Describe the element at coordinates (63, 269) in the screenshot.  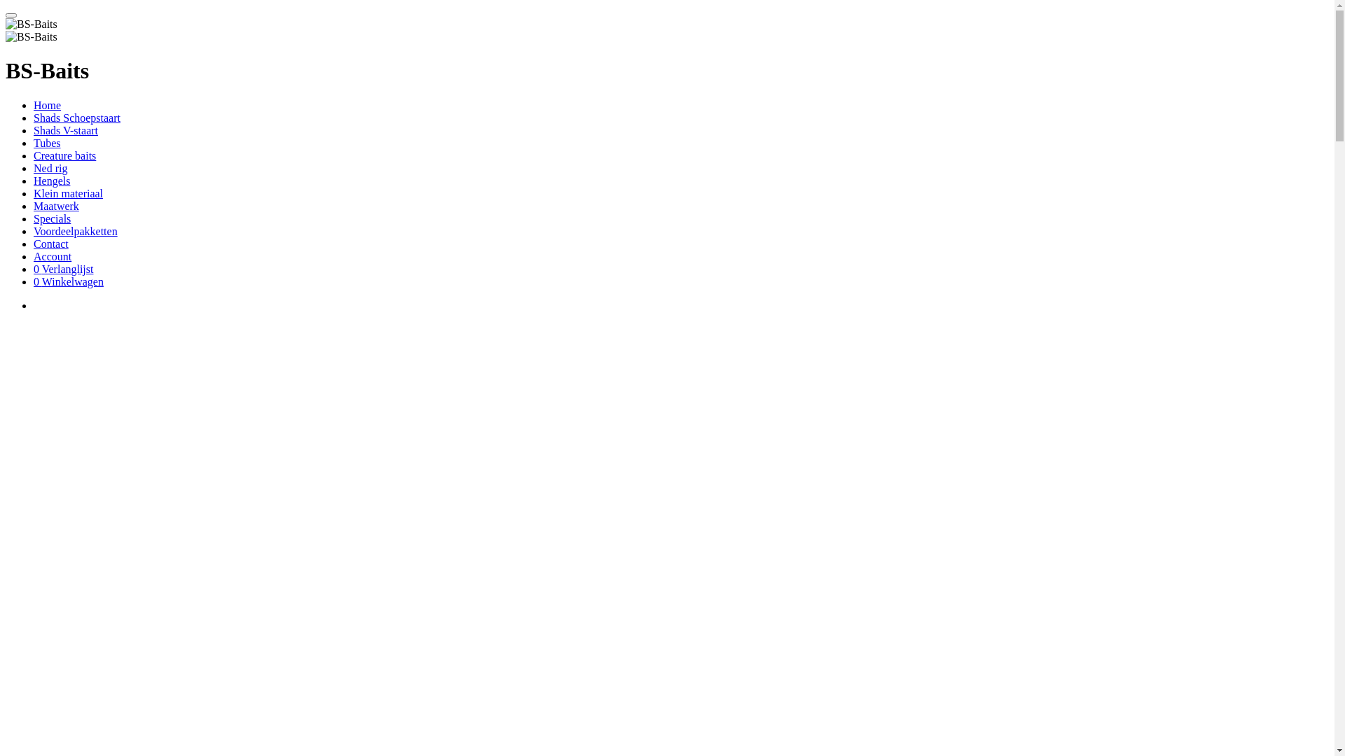
I see `0 Verlanglijst` at that location.